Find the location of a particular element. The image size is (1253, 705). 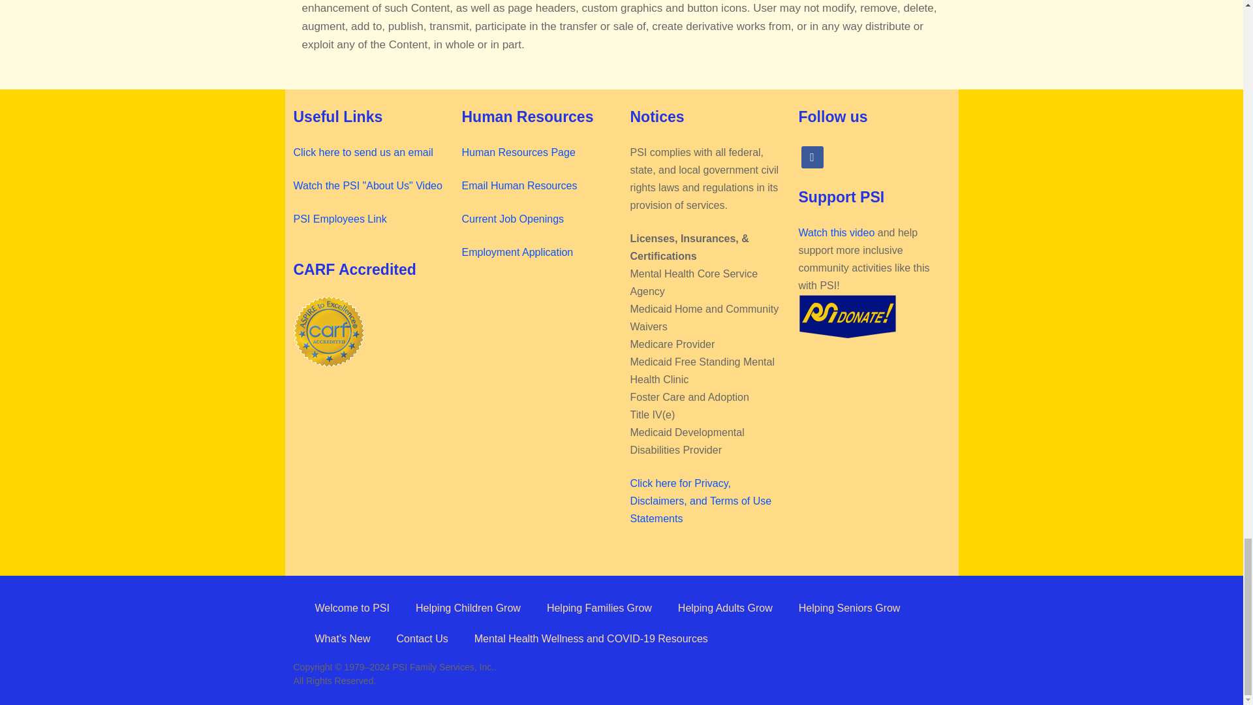

Welcome to PSI is located at coordinates (352, 608).